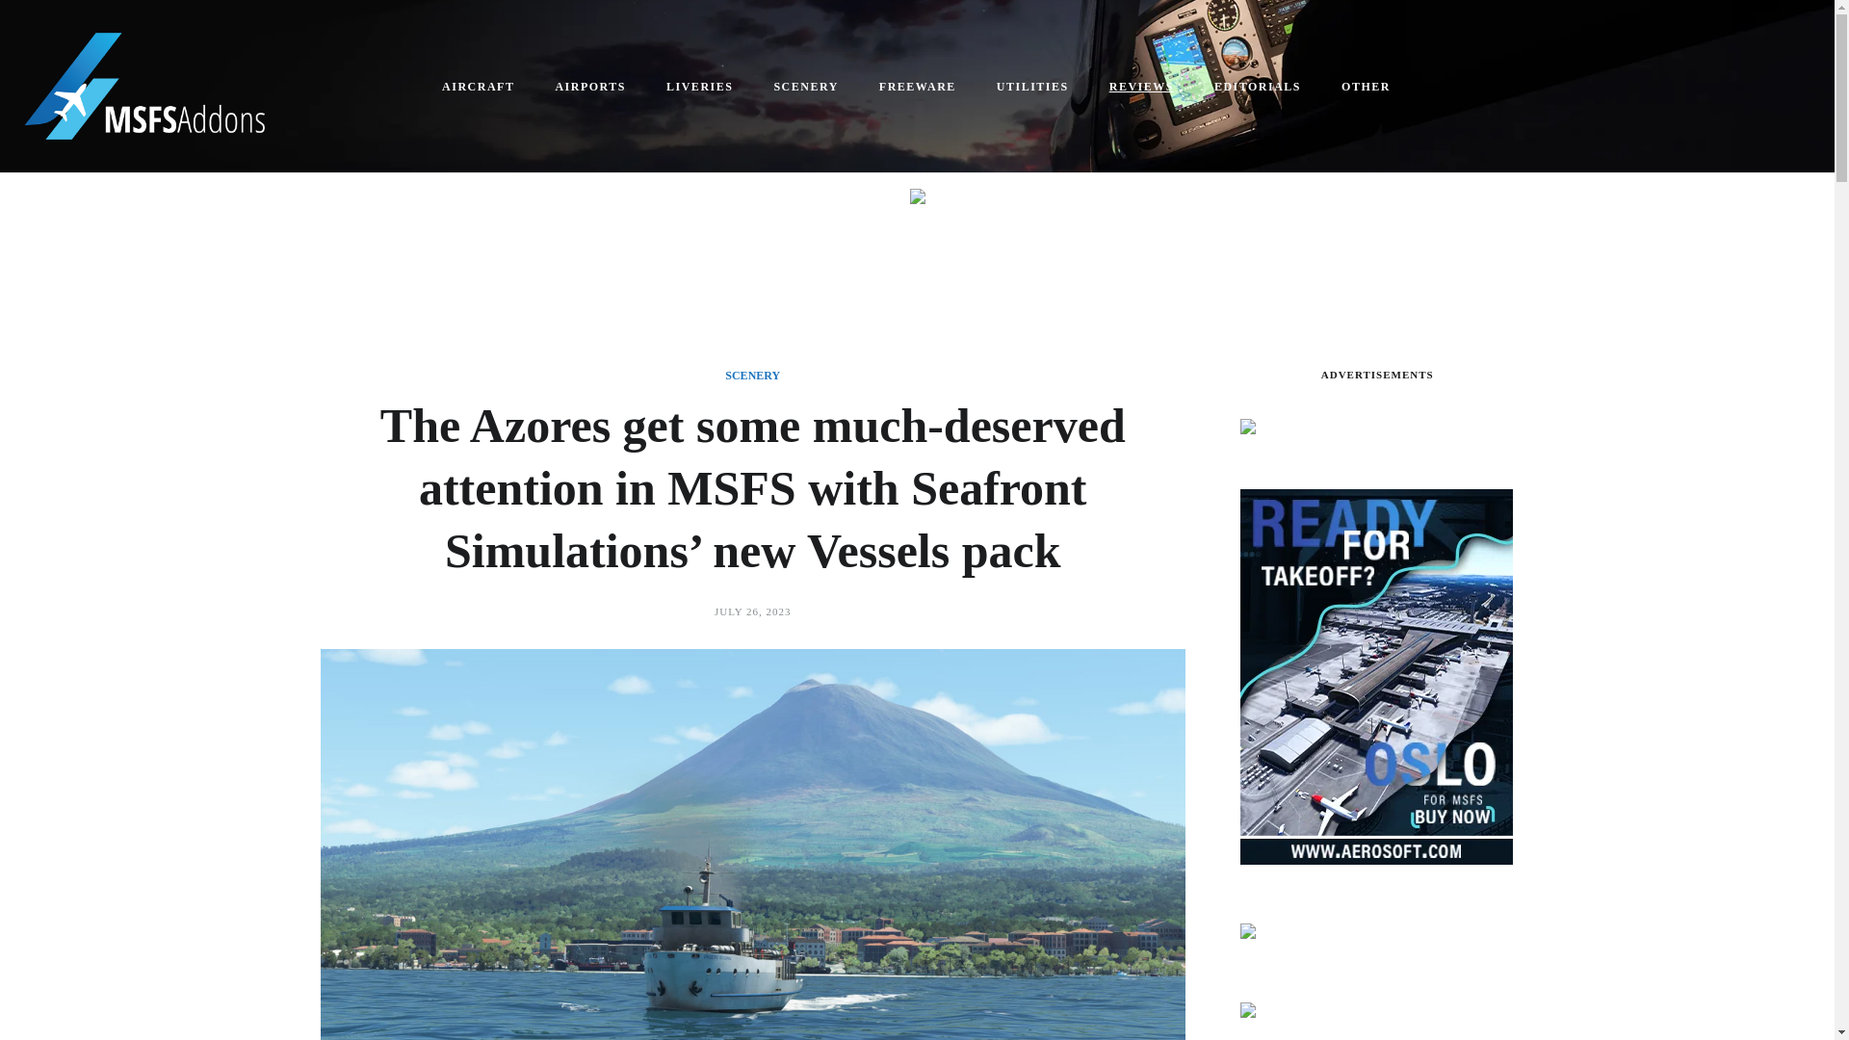  What do you see at coordinates (807, 87) in the screenshot?
I see `SCENERY` at bounding box center [807, 87].